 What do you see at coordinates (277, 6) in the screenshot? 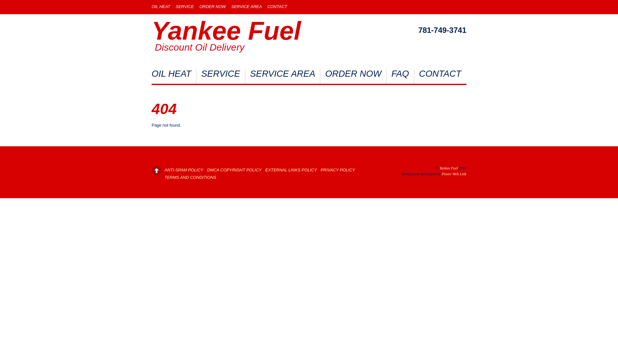
I see `CONTACT` at bounding box center [277, 6].